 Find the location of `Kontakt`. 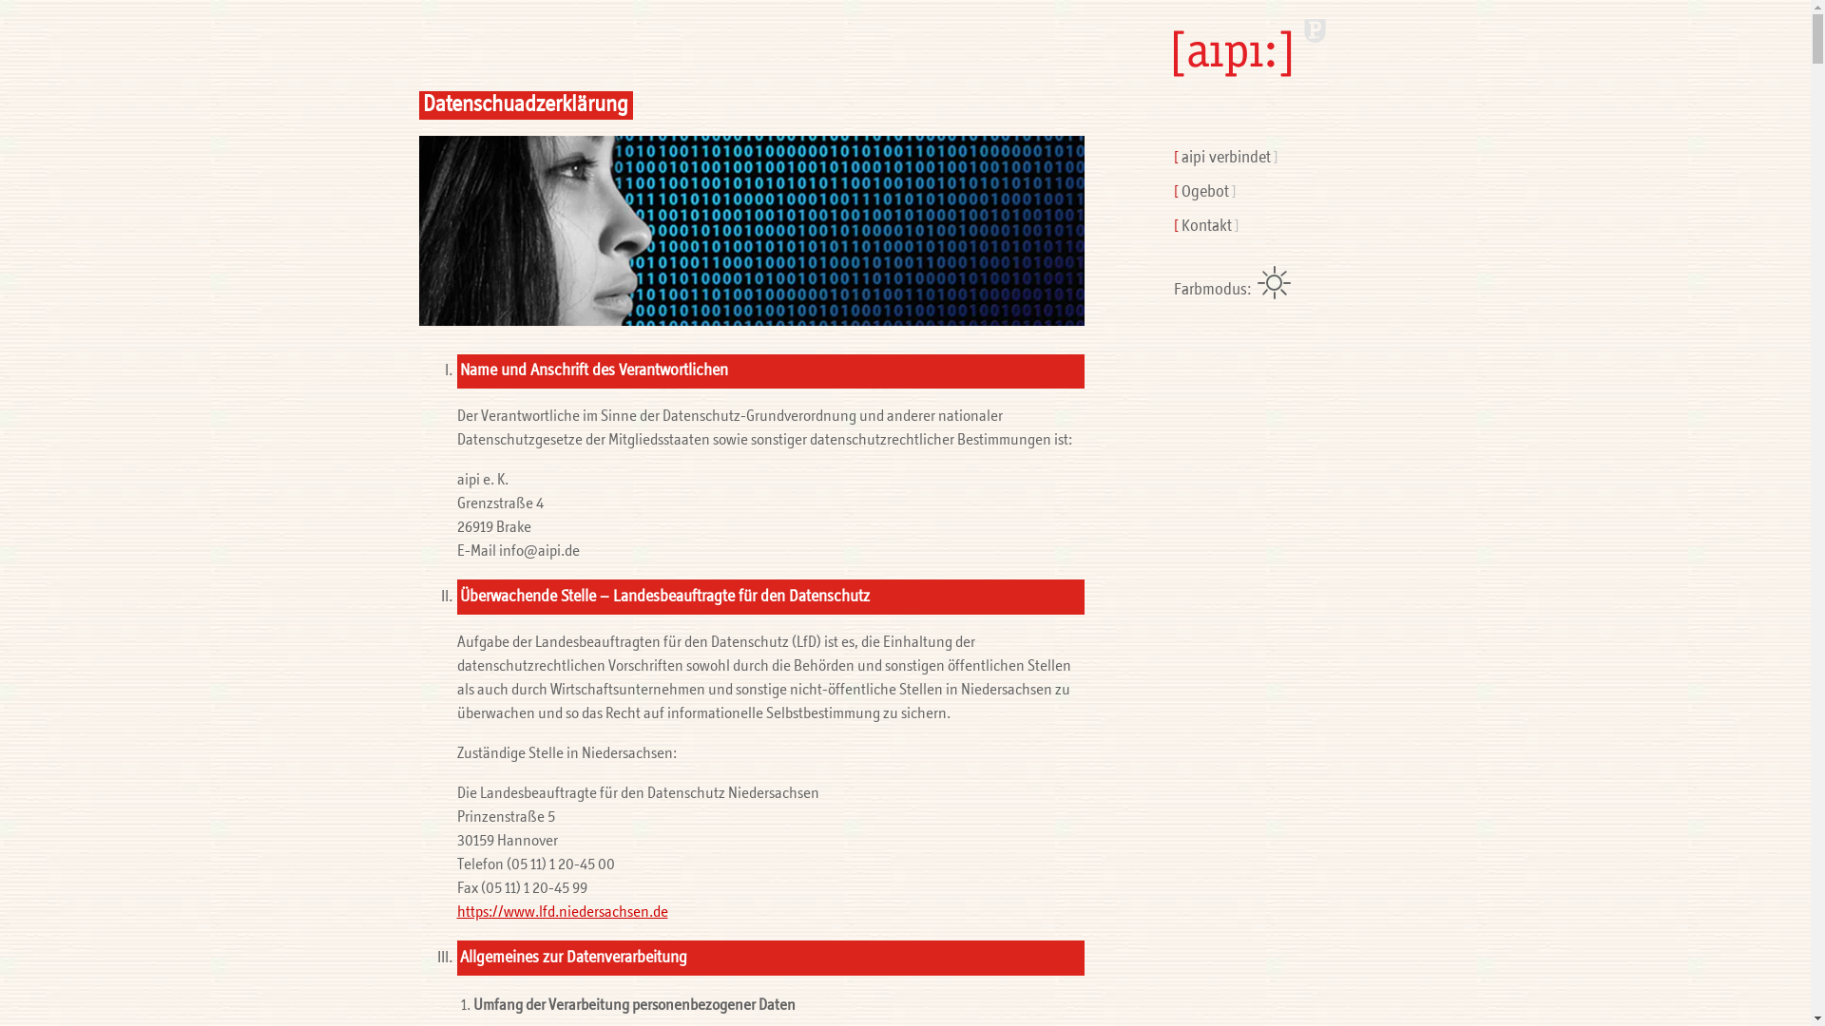

Kontakt is located at coordinates (1205, 226).